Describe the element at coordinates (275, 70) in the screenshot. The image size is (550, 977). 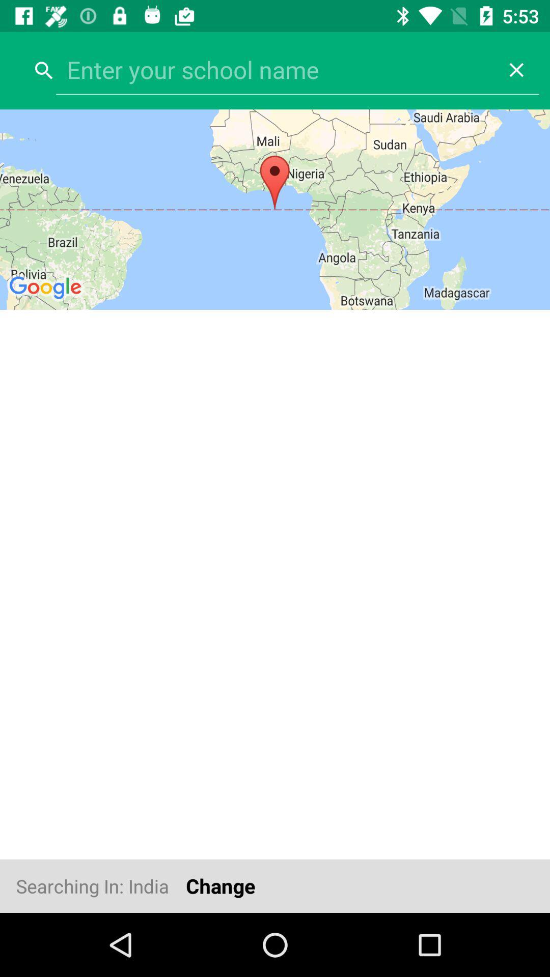
I see `enter your school name` at that location.